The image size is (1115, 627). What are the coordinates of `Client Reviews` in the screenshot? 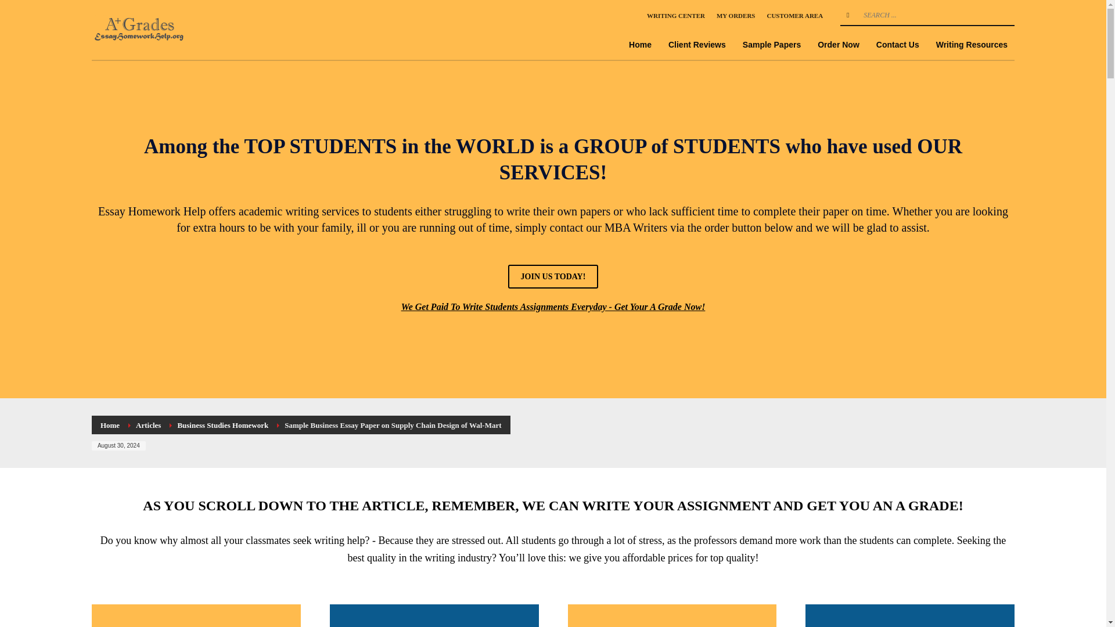 It's located at (697, 44).